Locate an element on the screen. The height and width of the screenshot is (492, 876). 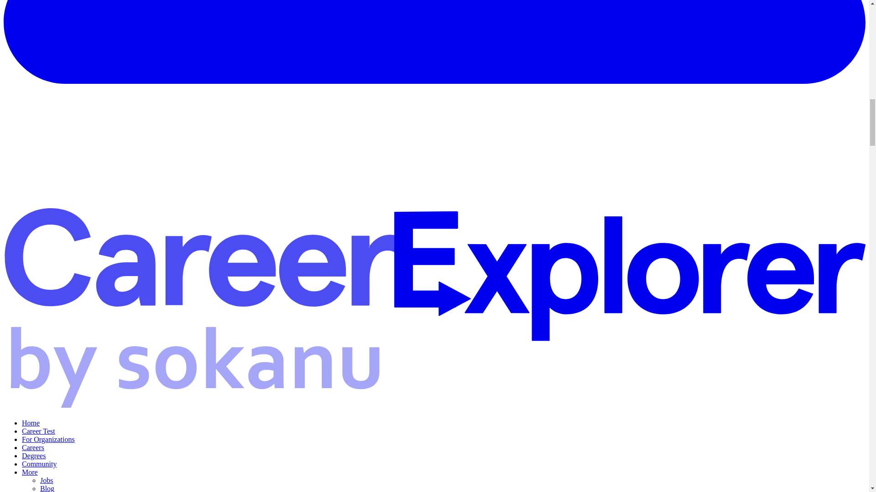
Jobs is located at coordinates (47, 480).